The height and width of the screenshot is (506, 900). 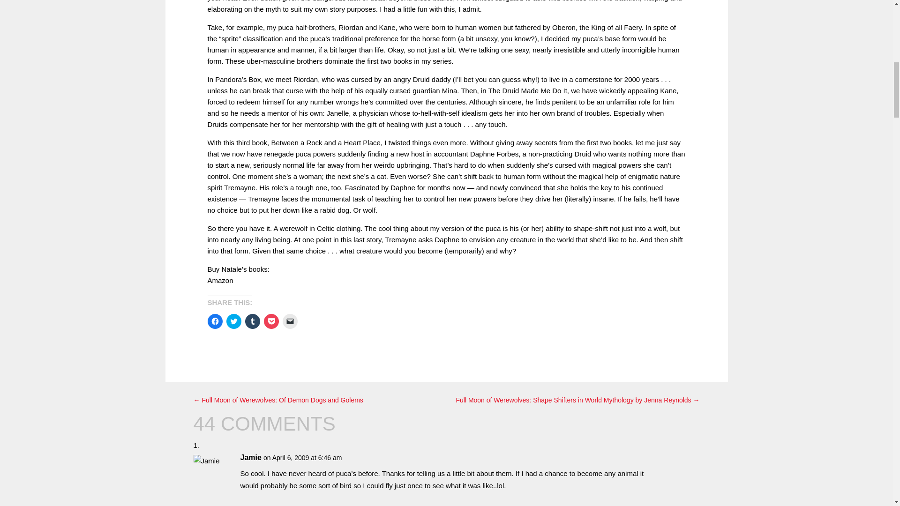 I want to click on Click to share on Facebook, so click(x=215, y=321).